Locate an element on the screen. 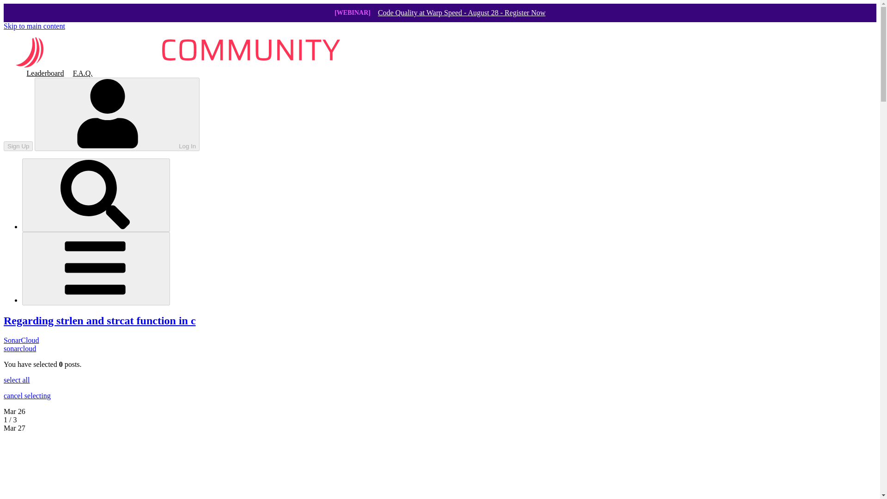 This screenshot has height=499, width=887. Skip to main content is located at coordinates (34, 26).